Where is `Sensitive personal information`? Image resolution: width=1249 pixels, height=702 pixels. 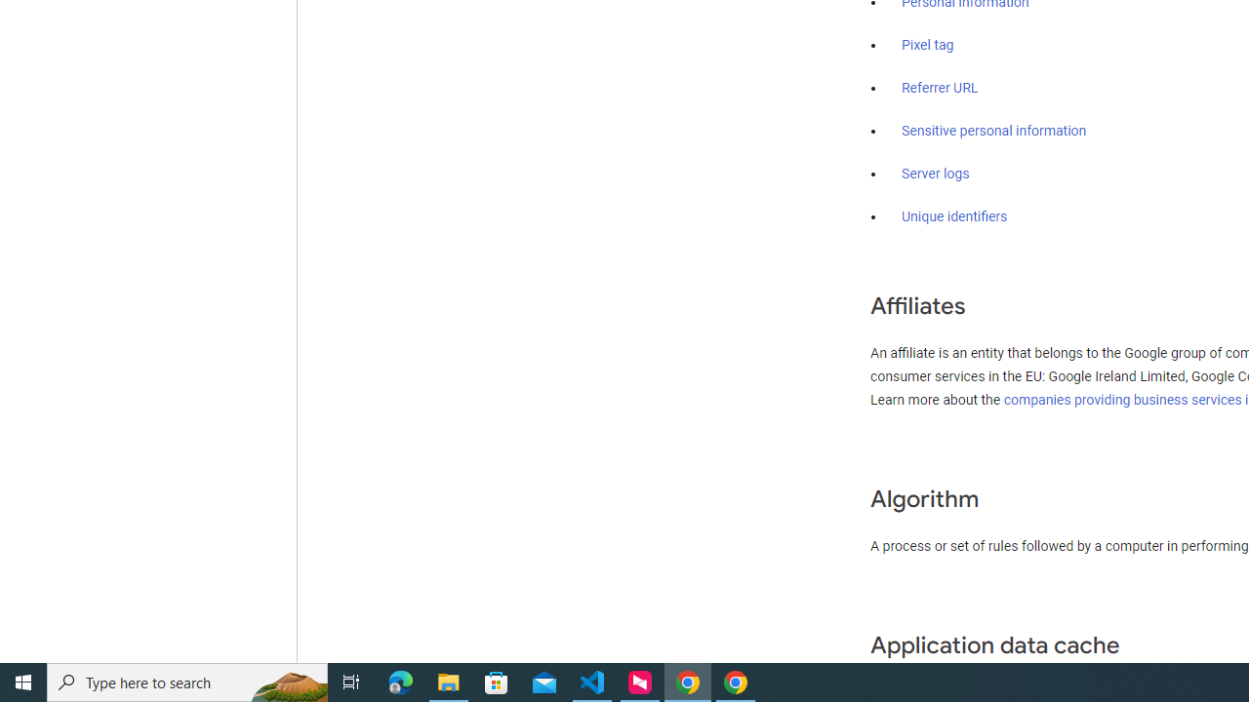
Sensitive personal information is located at coordinates (993, 131).